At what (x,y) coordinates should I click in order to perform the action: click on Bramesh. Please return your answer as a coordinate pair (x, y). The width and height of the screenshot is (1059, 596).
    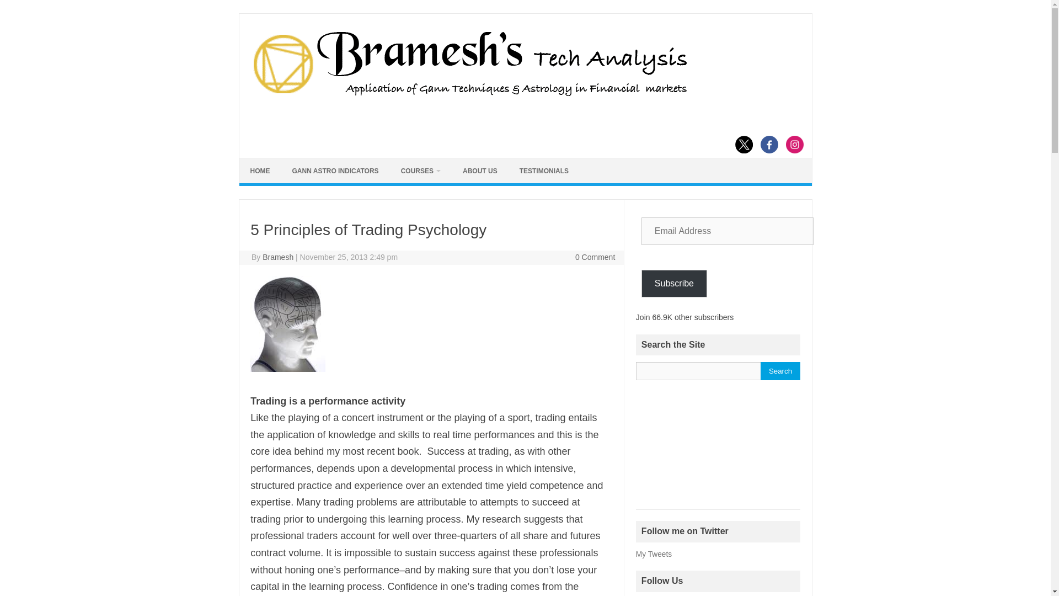
    Looking at the image, I should click on (278, 257).